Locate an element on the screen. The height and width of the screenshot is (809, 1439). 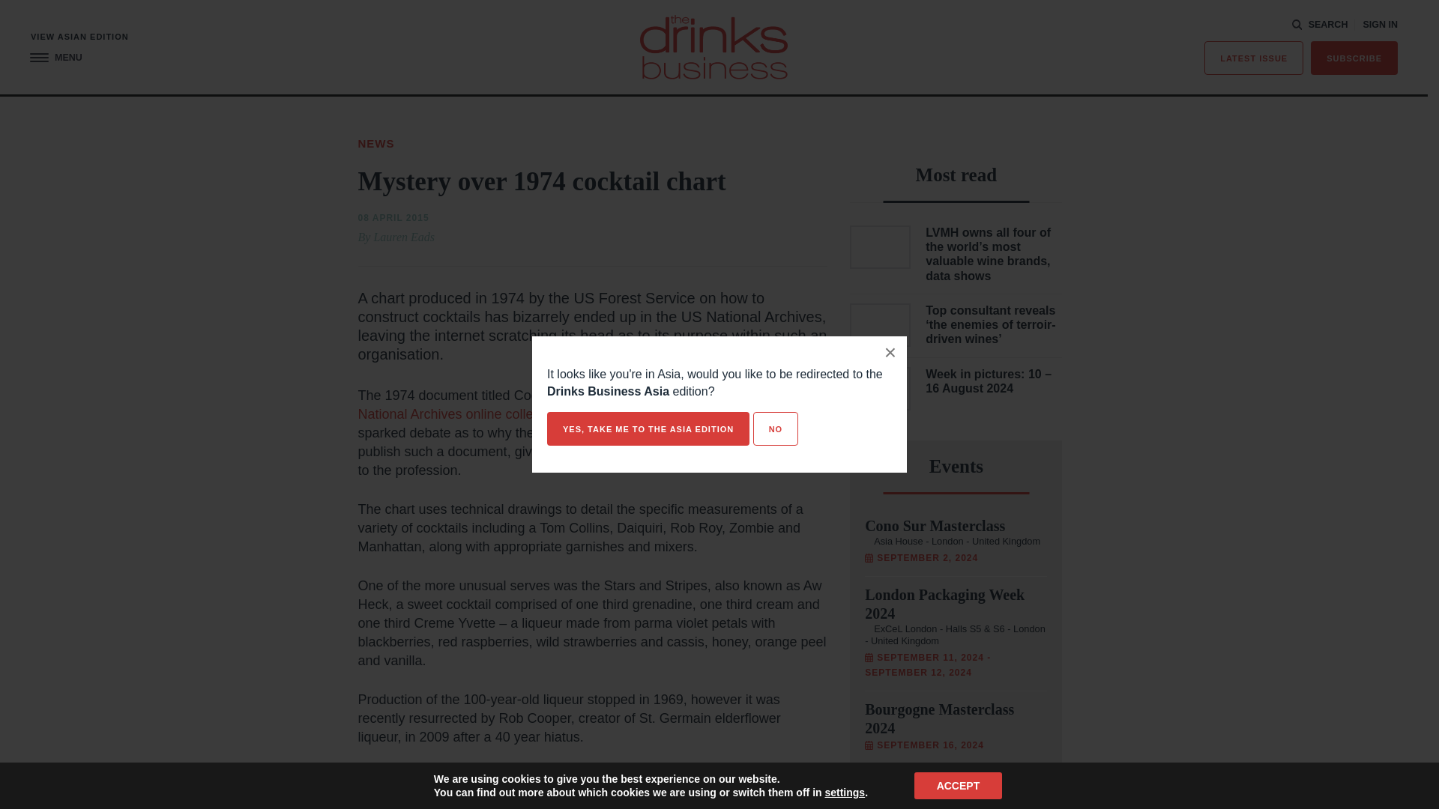
YES, TAKE ME TO THE ASIA EDITION is located at coordinates (648, 428).